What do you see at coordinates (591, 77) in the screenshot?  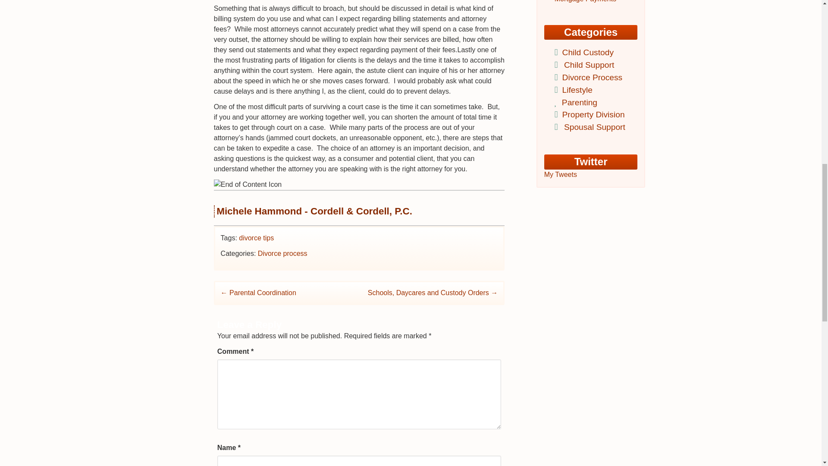 I see `Divorce Process` at bounding box center [591, 77].